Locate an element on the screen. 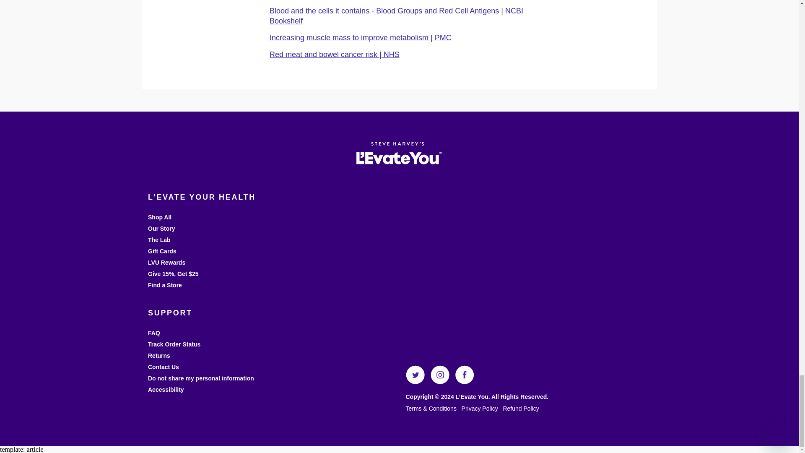 This screenshot has height=453, width=805. Follow L'Evate You on Facebook is located at coordinates (465, 382).